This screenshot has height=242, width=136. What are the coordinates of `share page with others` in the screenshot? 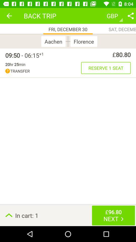 It's located at (131, 16).